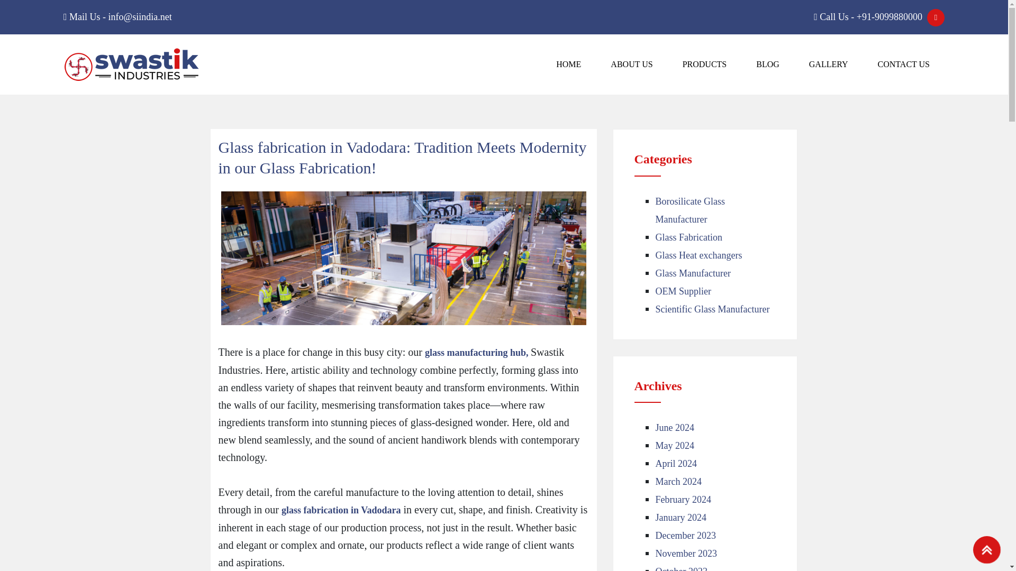 This screenshot has width=1016, height=571. Describe the element at coordinates (674, 427) in the screenshot. I see `June 2024` at that location.